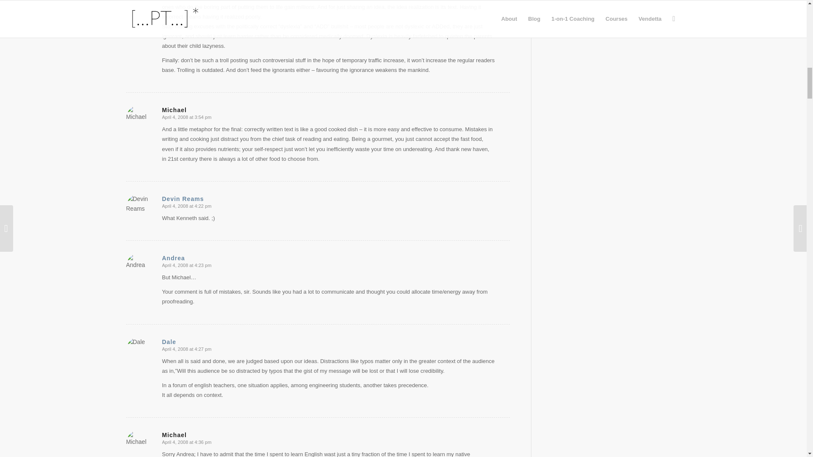  What do you see at coordinates (186, 442) in the screenshot?
I see `April 4, 2008 at 4:36 pm` at bounding box center [186, 442].